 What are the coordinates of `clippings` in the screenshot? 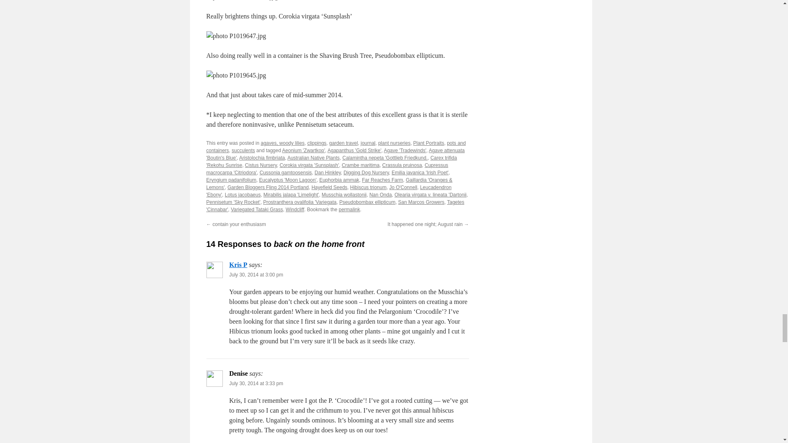 It's located at (317, 143).